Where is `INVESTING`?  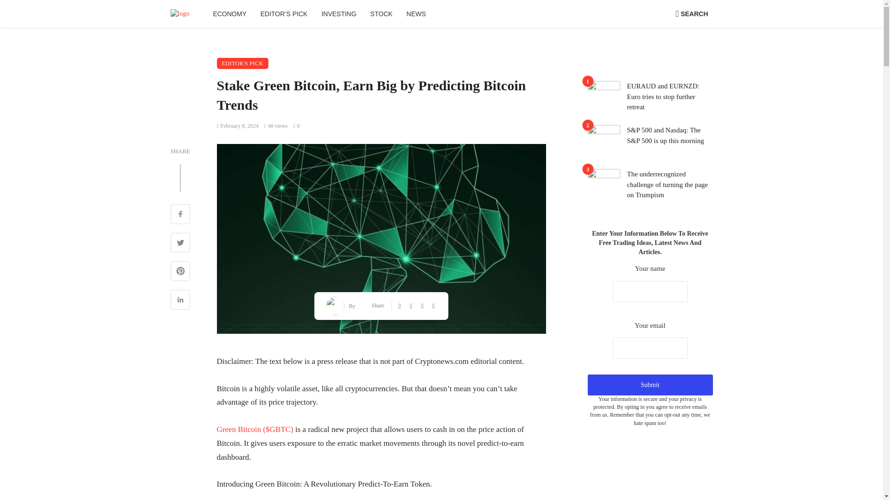 INVESTING is located at coordinates (338, 14).